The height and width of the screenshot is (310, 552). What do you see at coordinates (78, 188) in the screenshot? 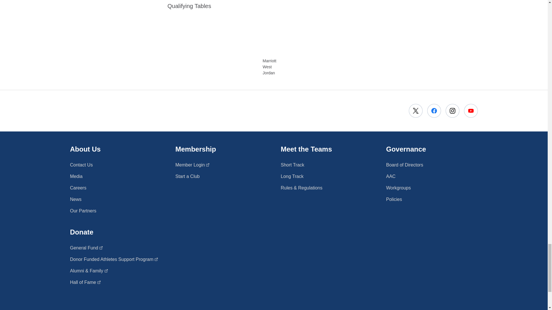
I see `Careers` at bounding box center [78, 188].